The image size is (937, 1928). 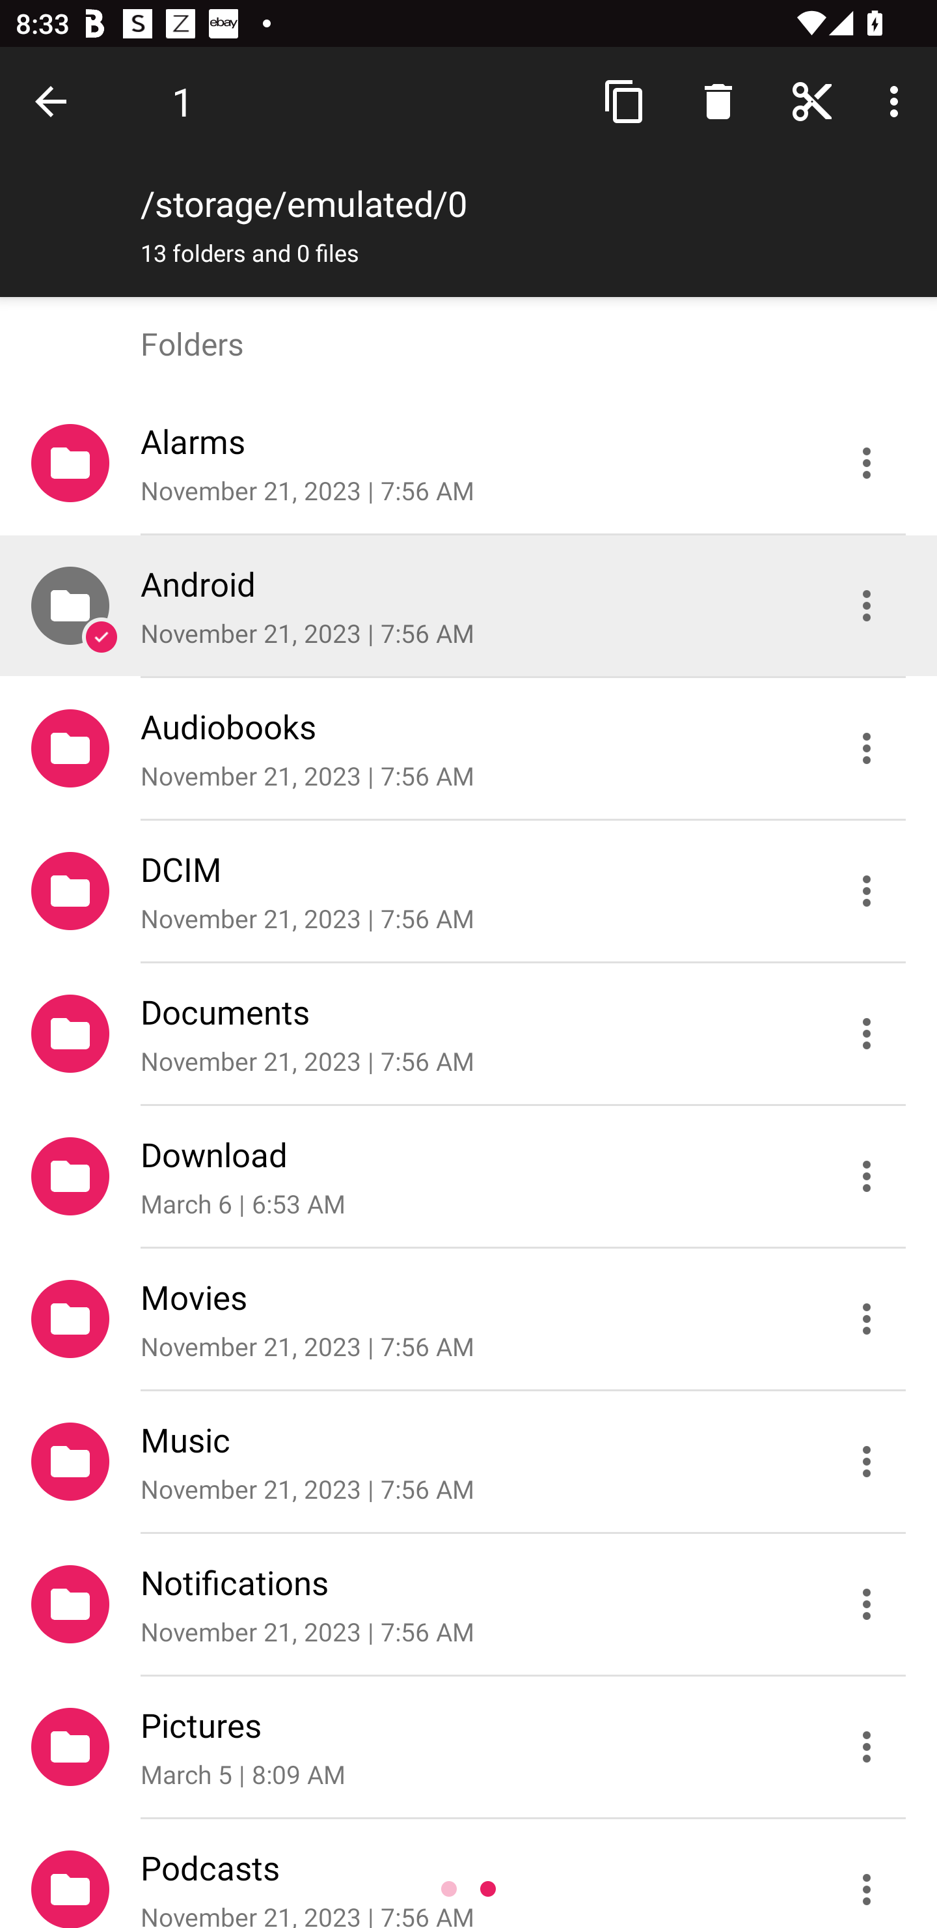 What do you see at coordinates (468, 463) in the screenshot?
I see `Alarms November 21, 2023 | 7:56 AM` at bounding box center [468, 463].